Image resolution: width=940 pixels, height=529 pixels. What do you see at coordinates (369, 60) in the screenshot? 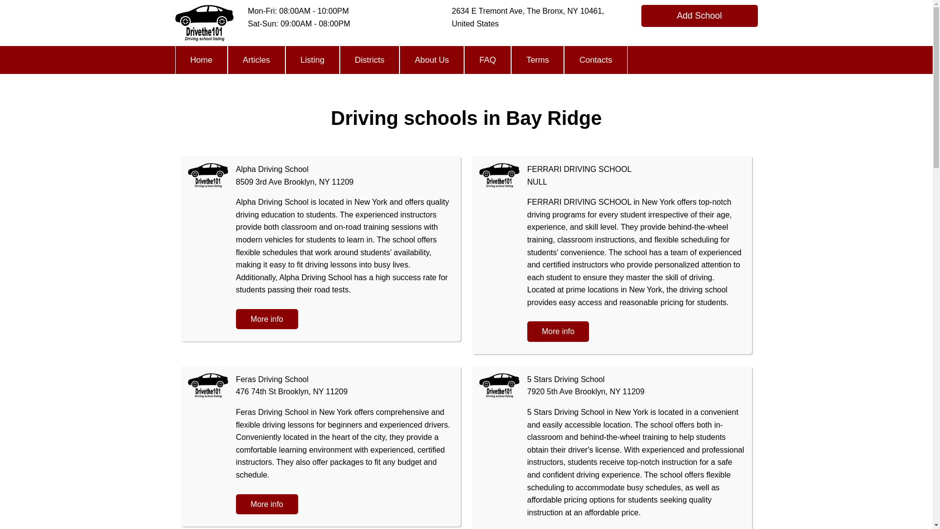
I see `Districts` at bounding box center [369, 60].